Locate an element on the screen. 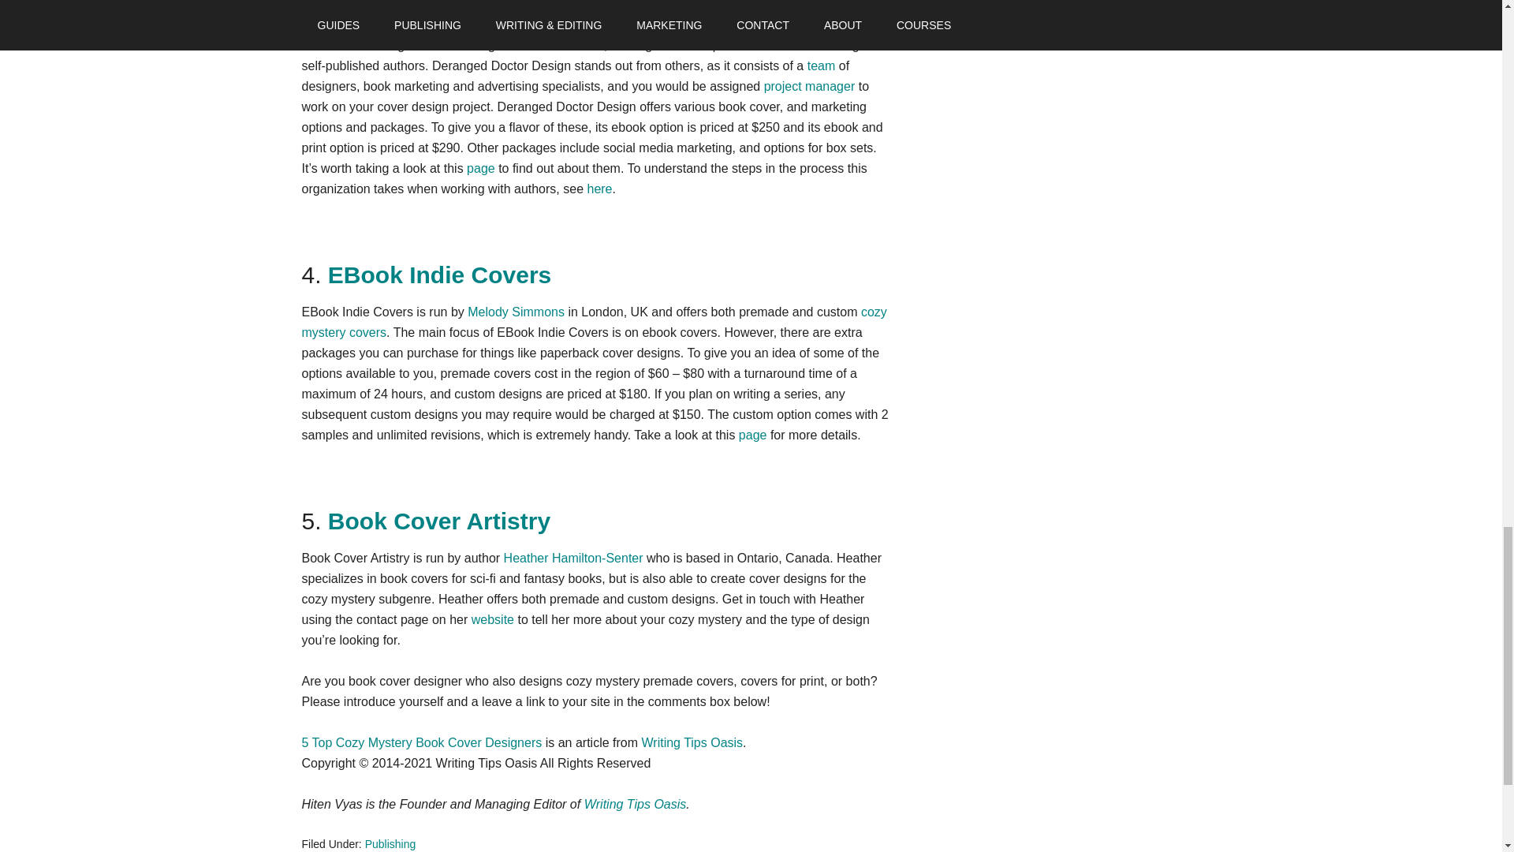 The image size is (1514, 852). Book Cover Artistry is located at coordinates (439, 521).